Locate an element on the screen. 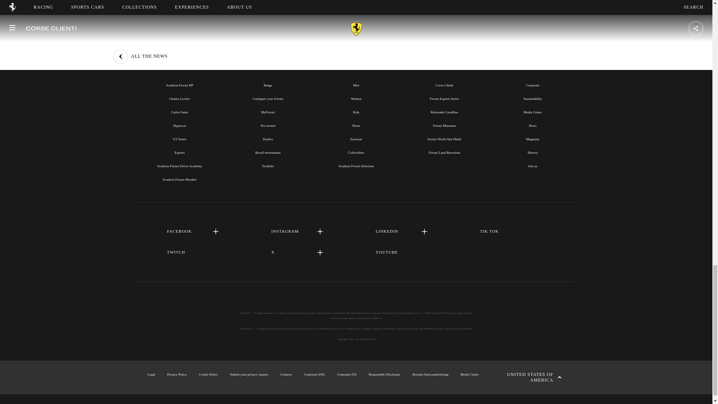 Image resolution: width=718 pixels, height=404 pixels. Change country is located at coordinates (529, 377).